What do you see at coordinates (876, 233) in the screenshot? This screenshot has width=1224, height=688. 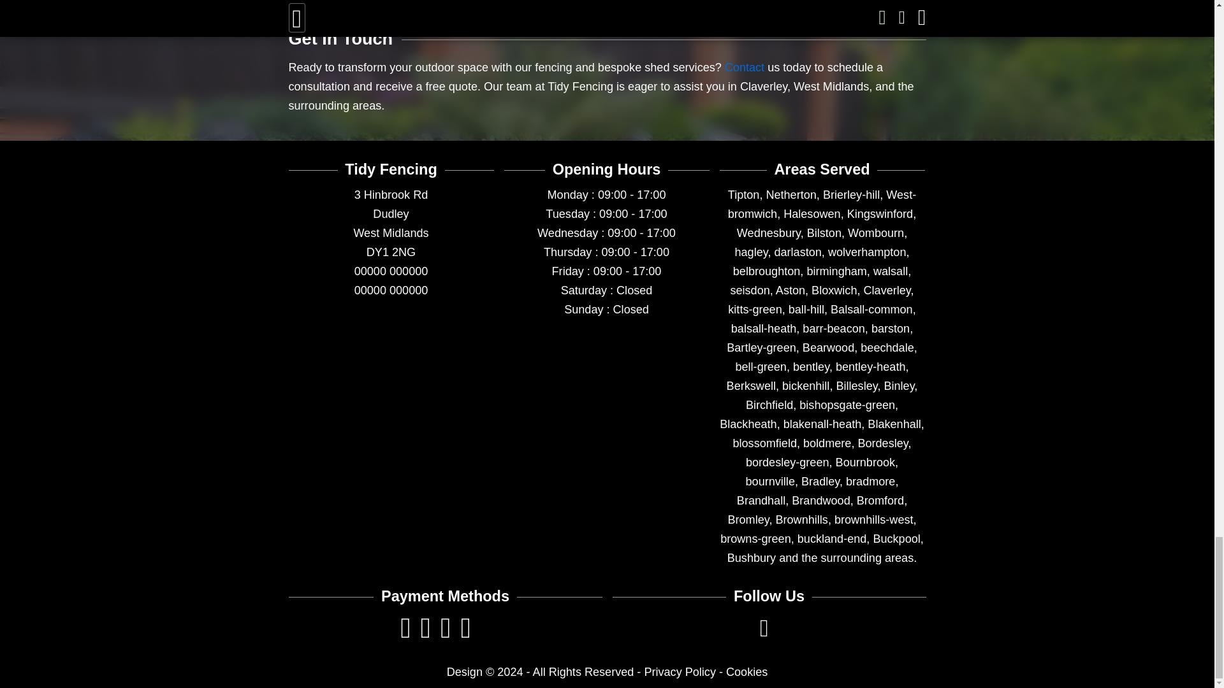 I see `Wombourn` at bounding box center [876, 233].